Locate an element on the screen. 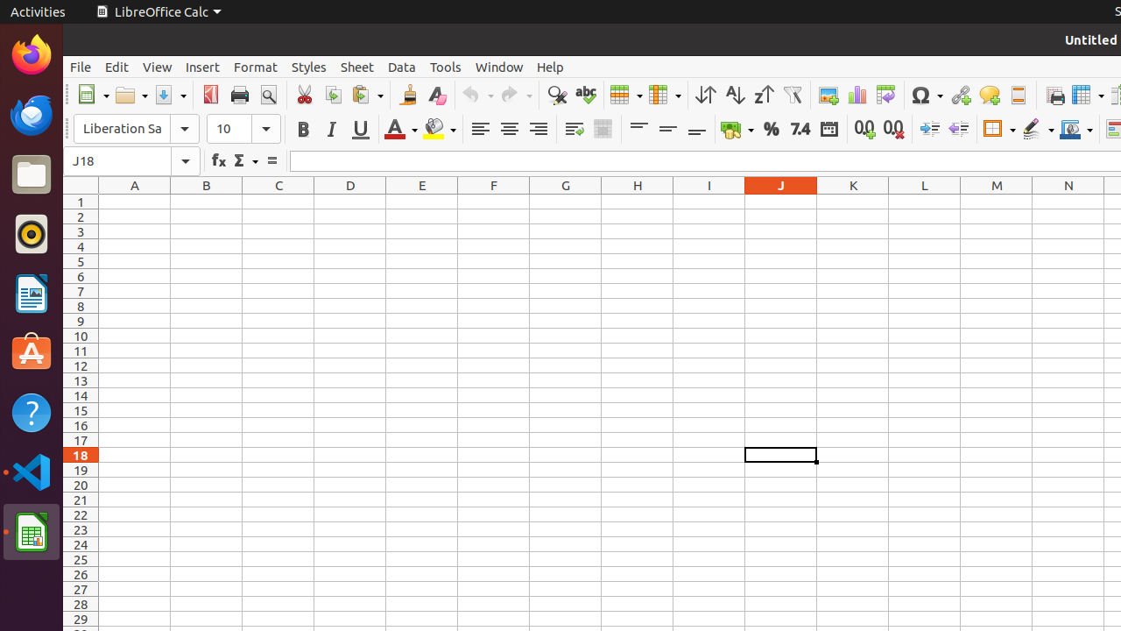 This screenshot has width=1121, height=631. Borders (Shift to overwrite) is located at coordinates (999, 130).